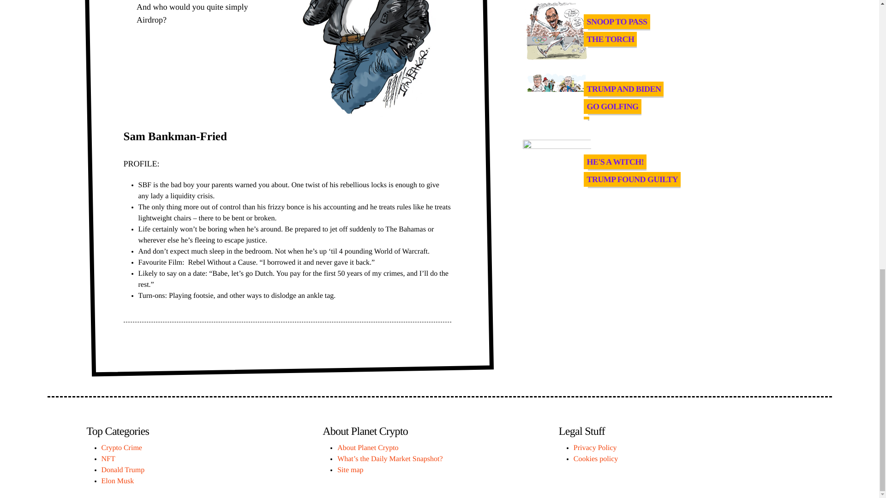 The width and height of the screenshot is (886, 498). What do you see at coordinates (350, 470) in the screenshot?
I see `Site map` at bounding box center [350, 470].